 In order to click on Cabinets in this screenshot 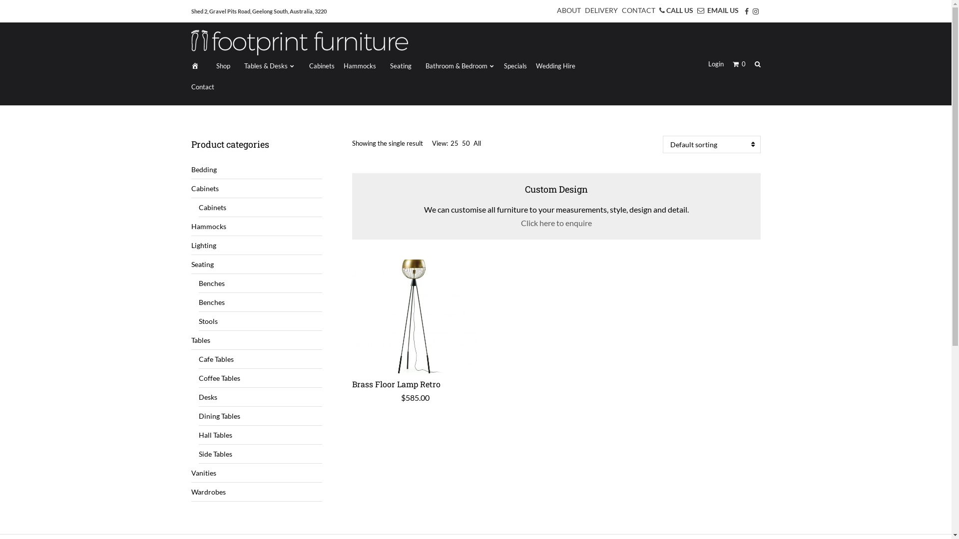, I will do `click(320, 66)`.